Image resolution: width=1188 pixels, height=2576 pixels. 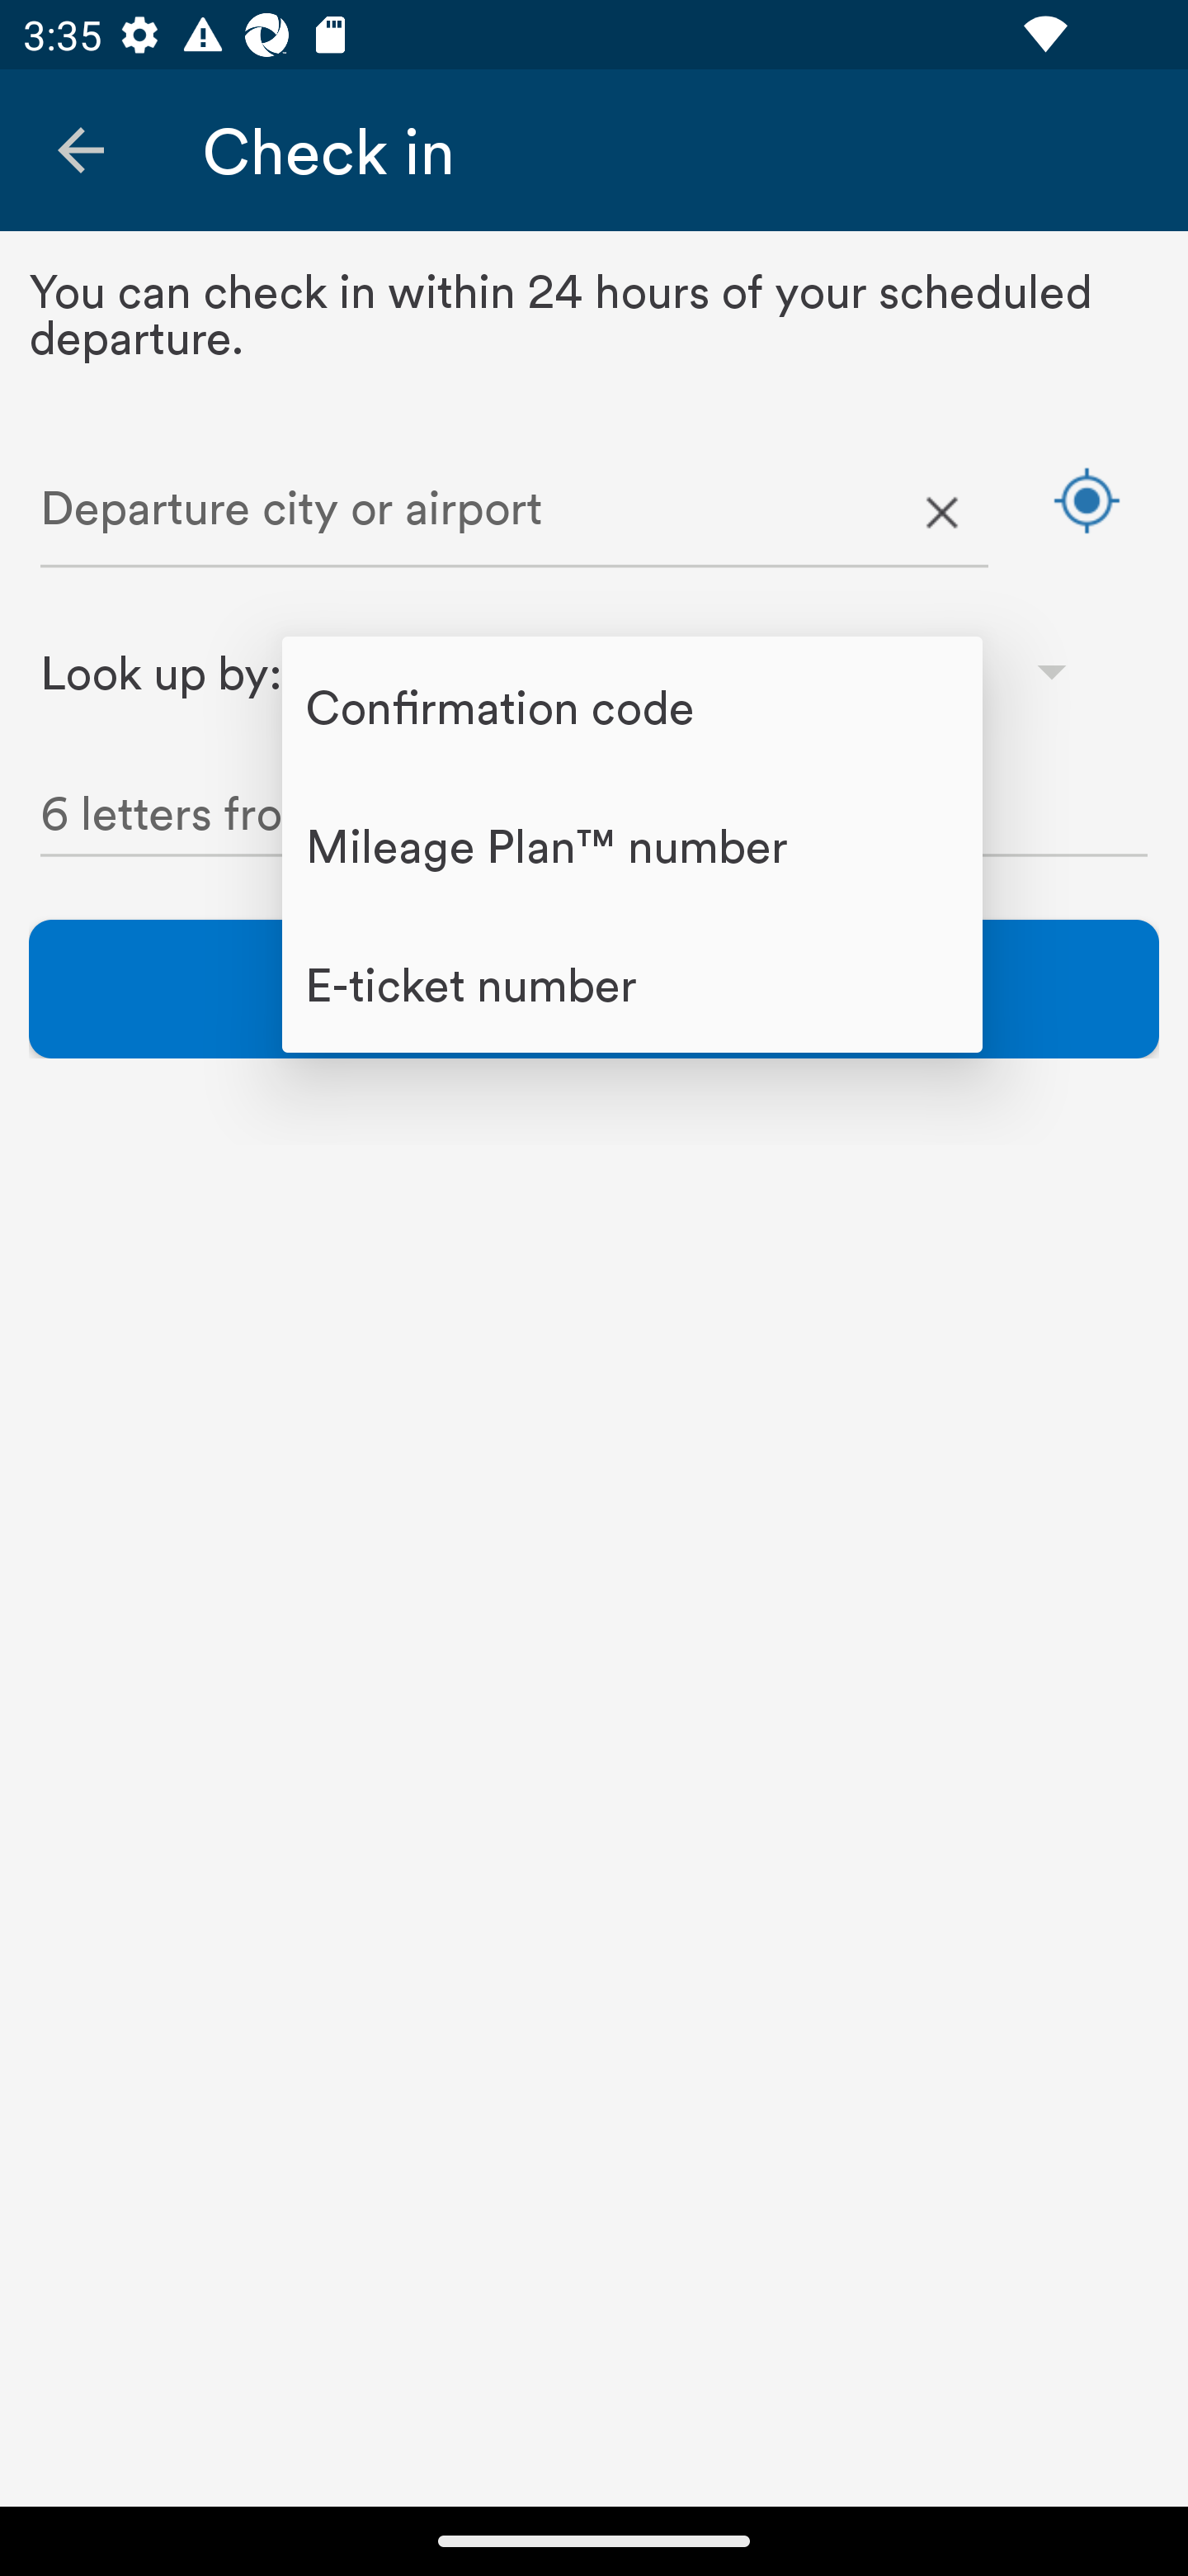 What do you see at coordinates (632, 845) in the screenshot?
I see `Mileage Plan™ number` at bounding box center [632, 845].